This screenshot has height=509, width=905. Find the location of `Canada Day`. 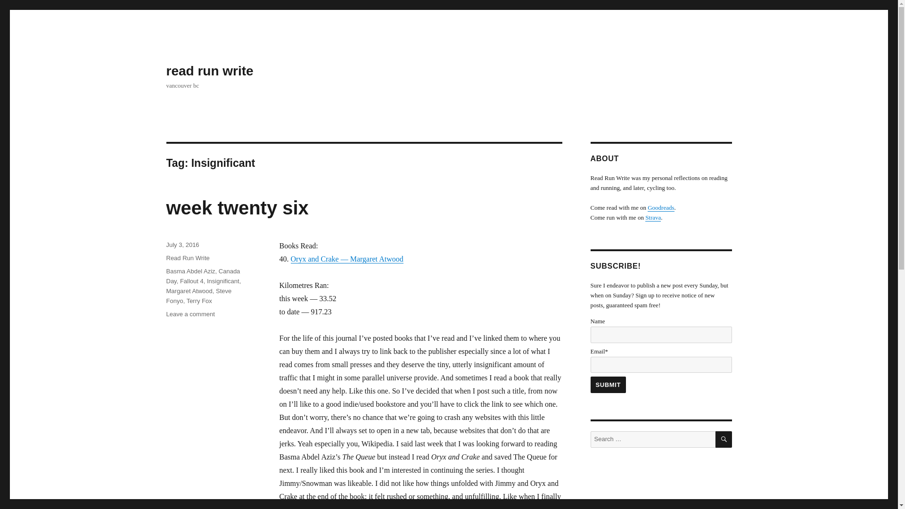

Canada Day is located at coordinates (203, 276).